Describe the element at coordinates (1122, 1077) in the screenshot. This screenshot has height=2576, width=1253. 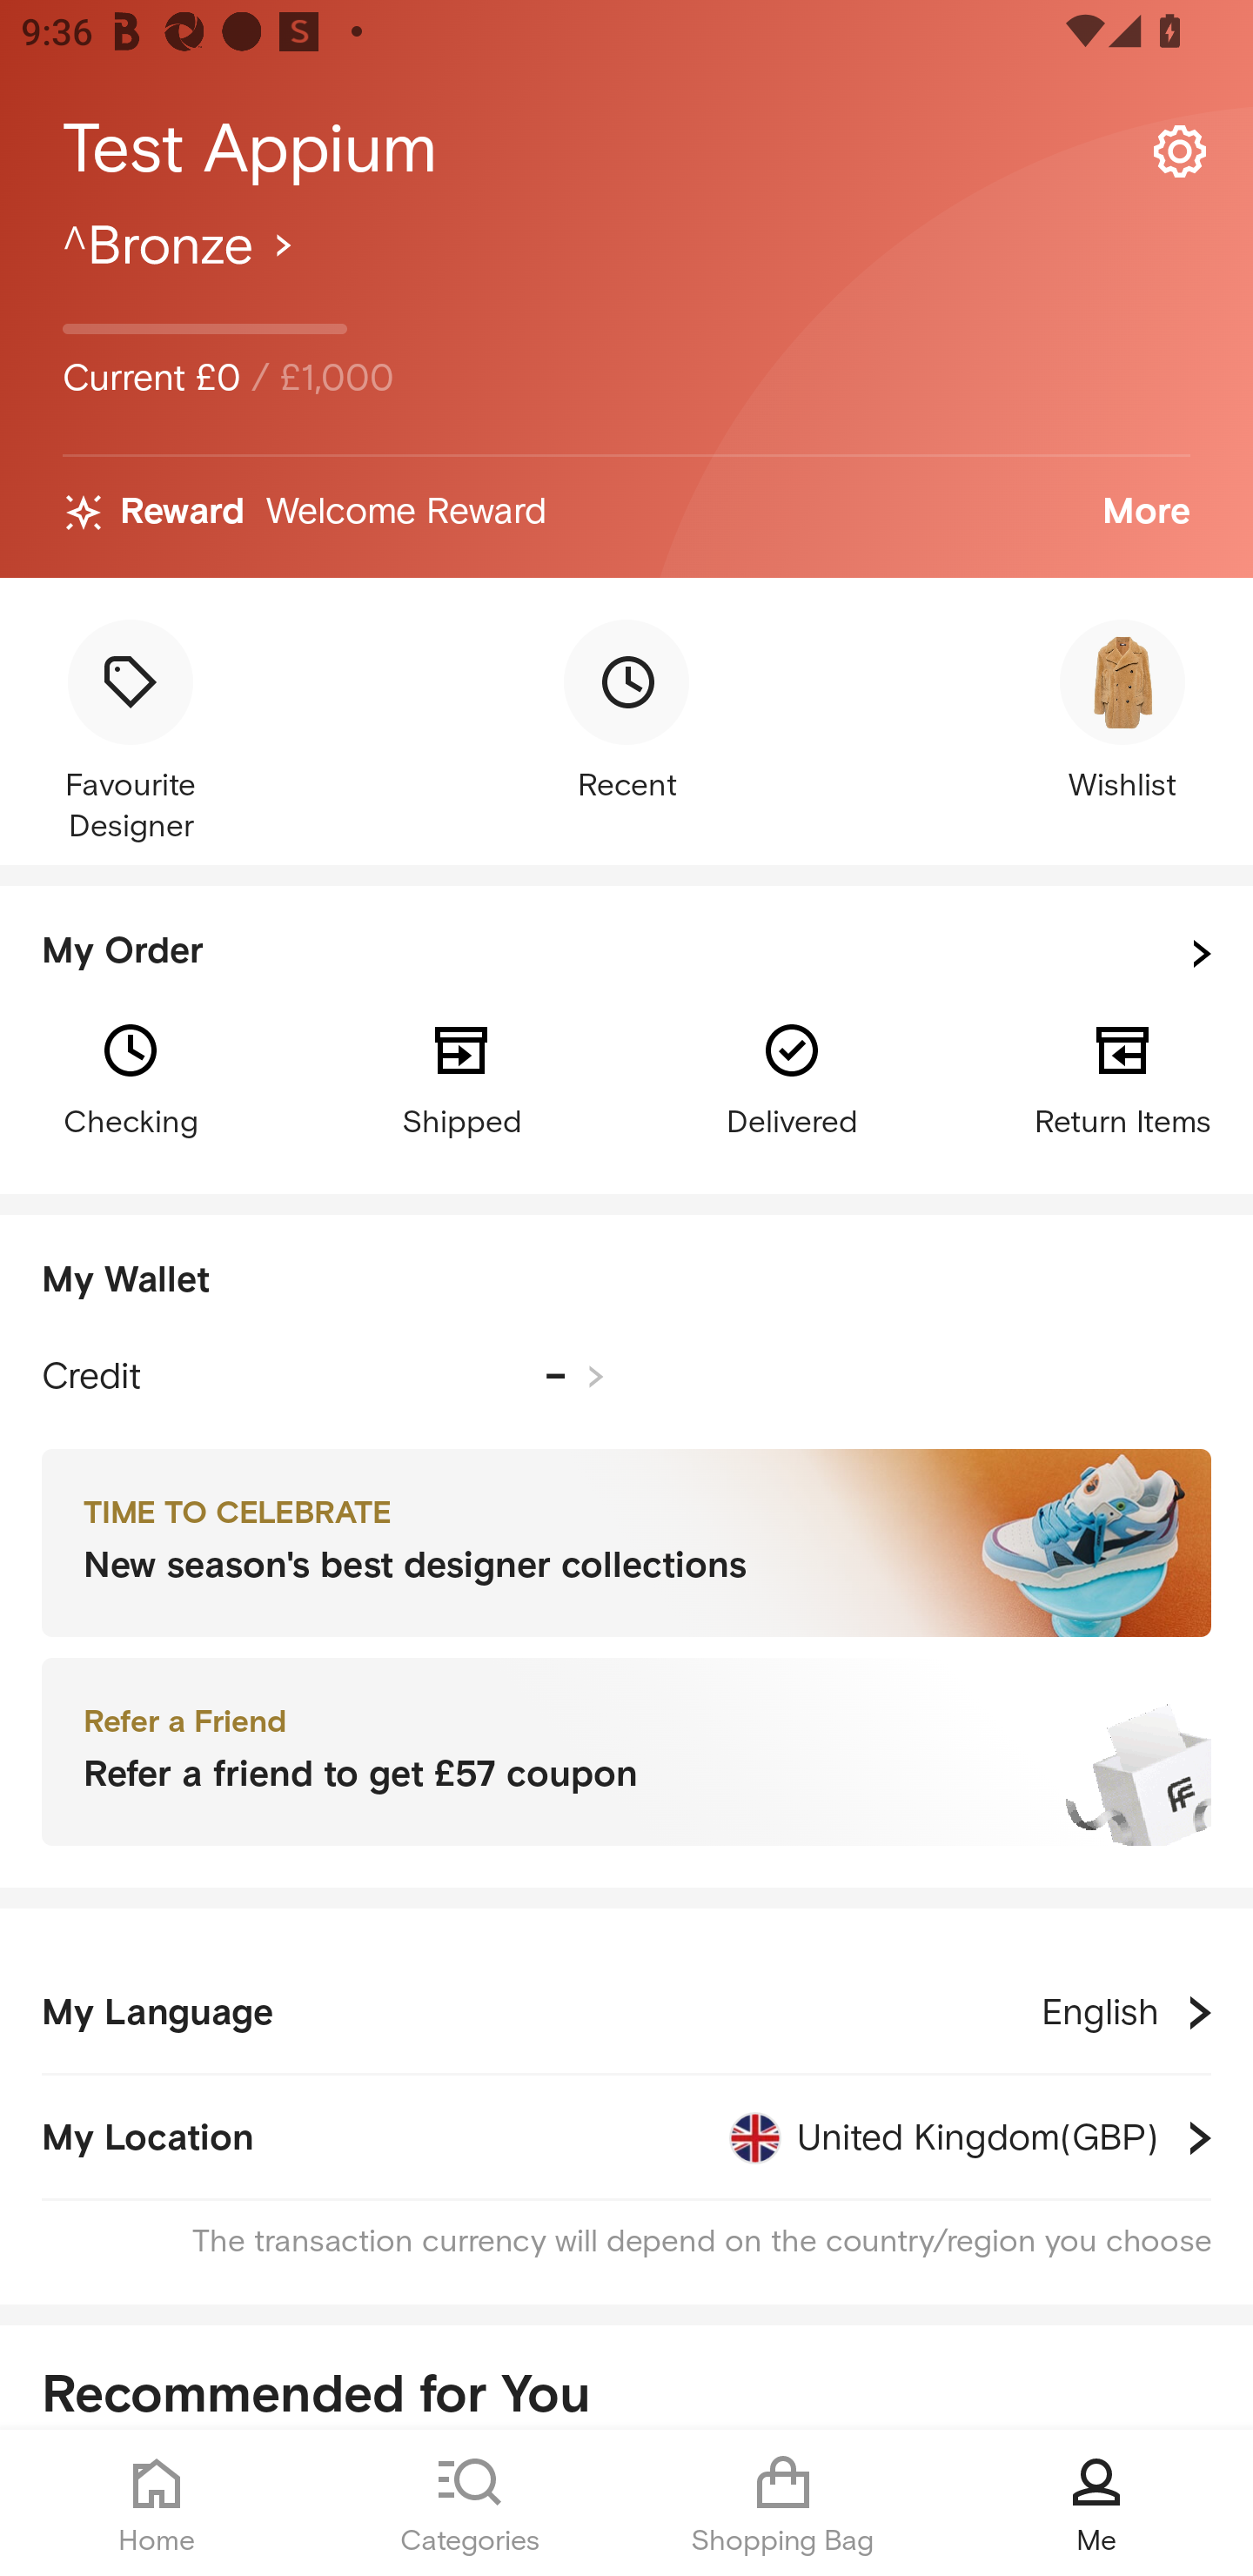
I see `Return Items` at that location.